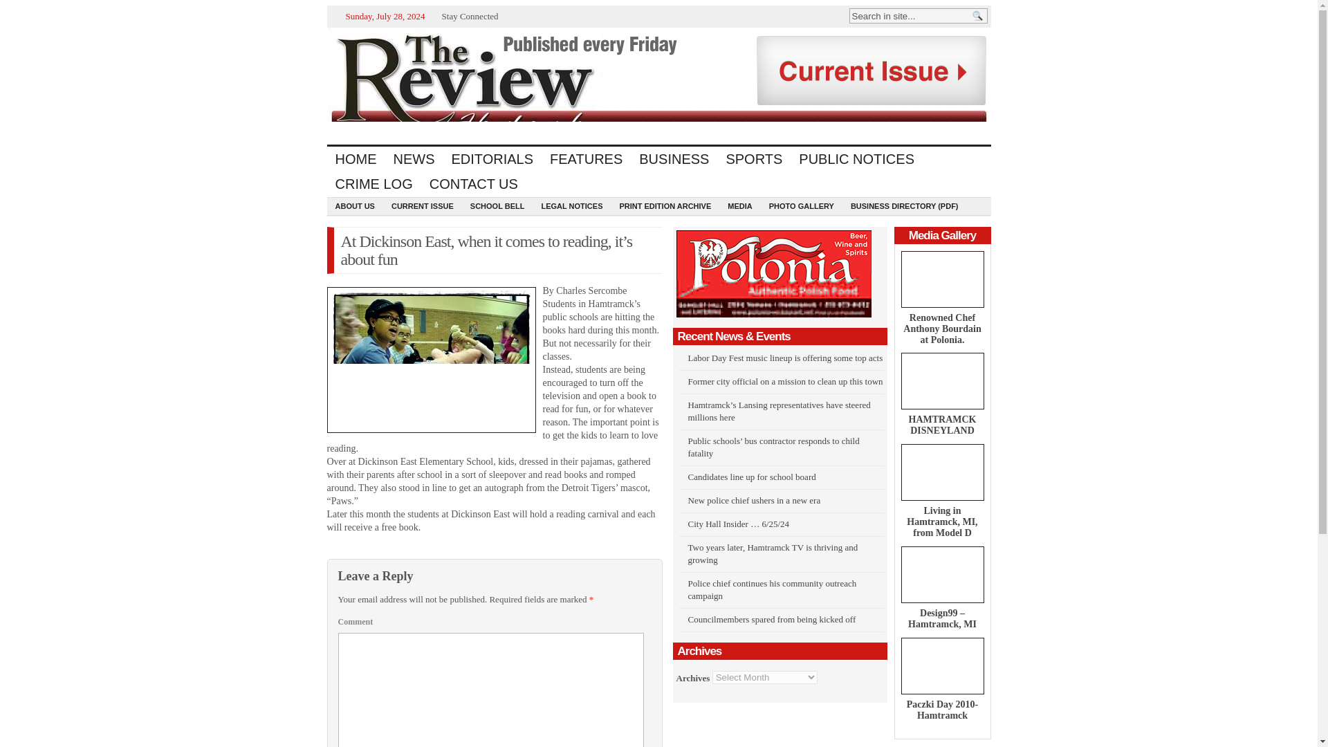 The image size is (1328, 747). I want to click on Councilmembers spared from being kicked off, so click(771, 618).